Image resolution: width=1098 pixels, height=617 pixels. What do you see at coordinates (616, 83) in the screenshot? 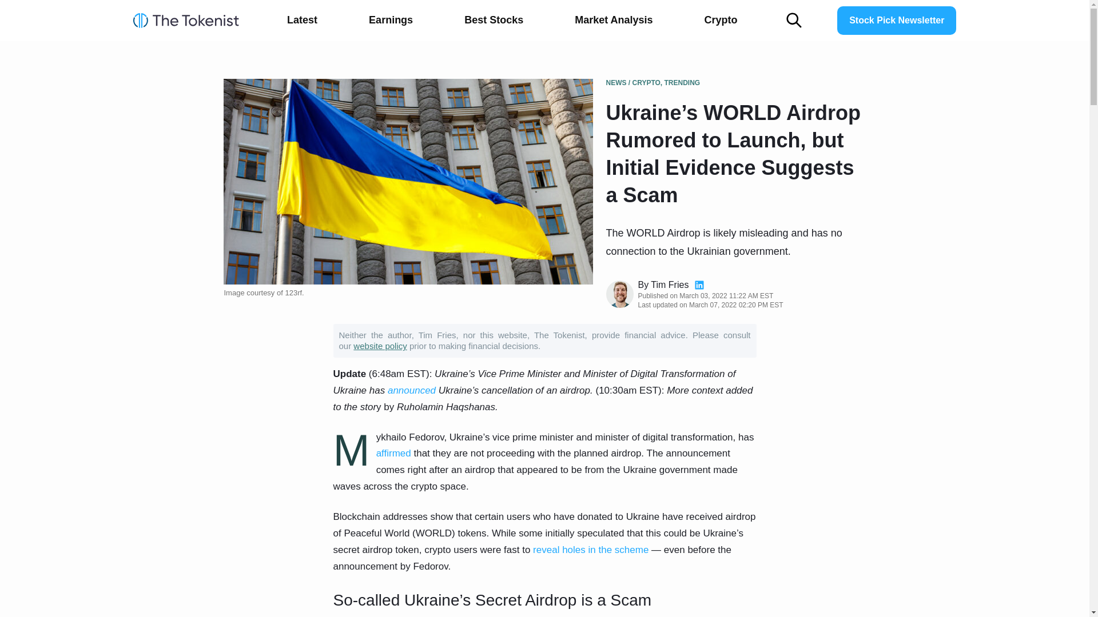
I see `NEWS` at bounding box center [616, 83].